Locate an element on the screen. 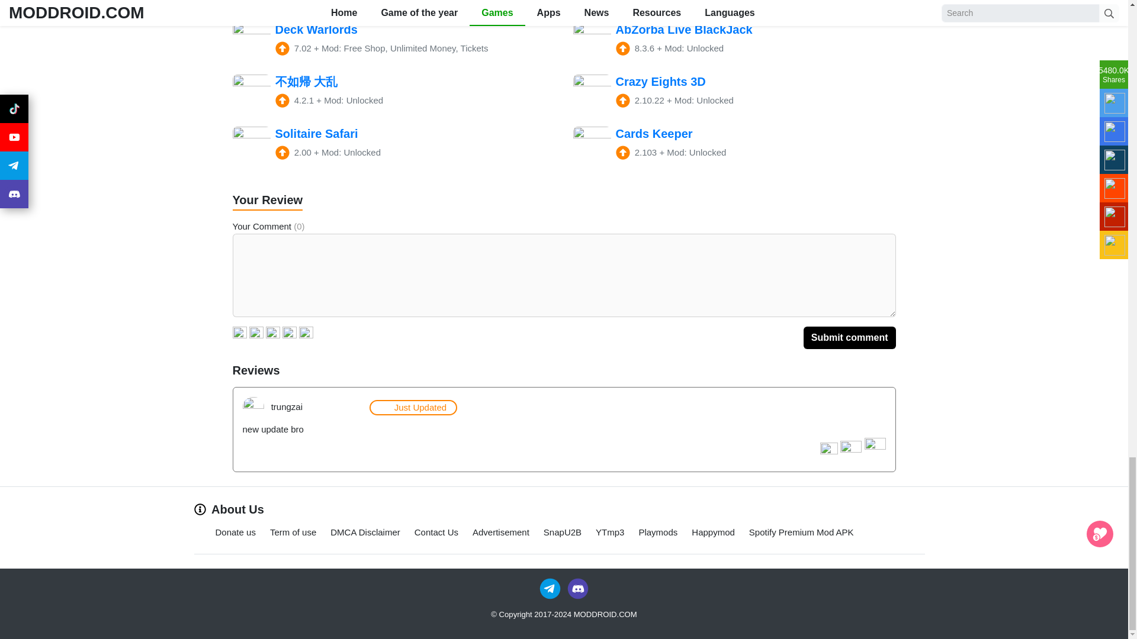  Solitaire Harvest Day is located at coordinates (393, 4).